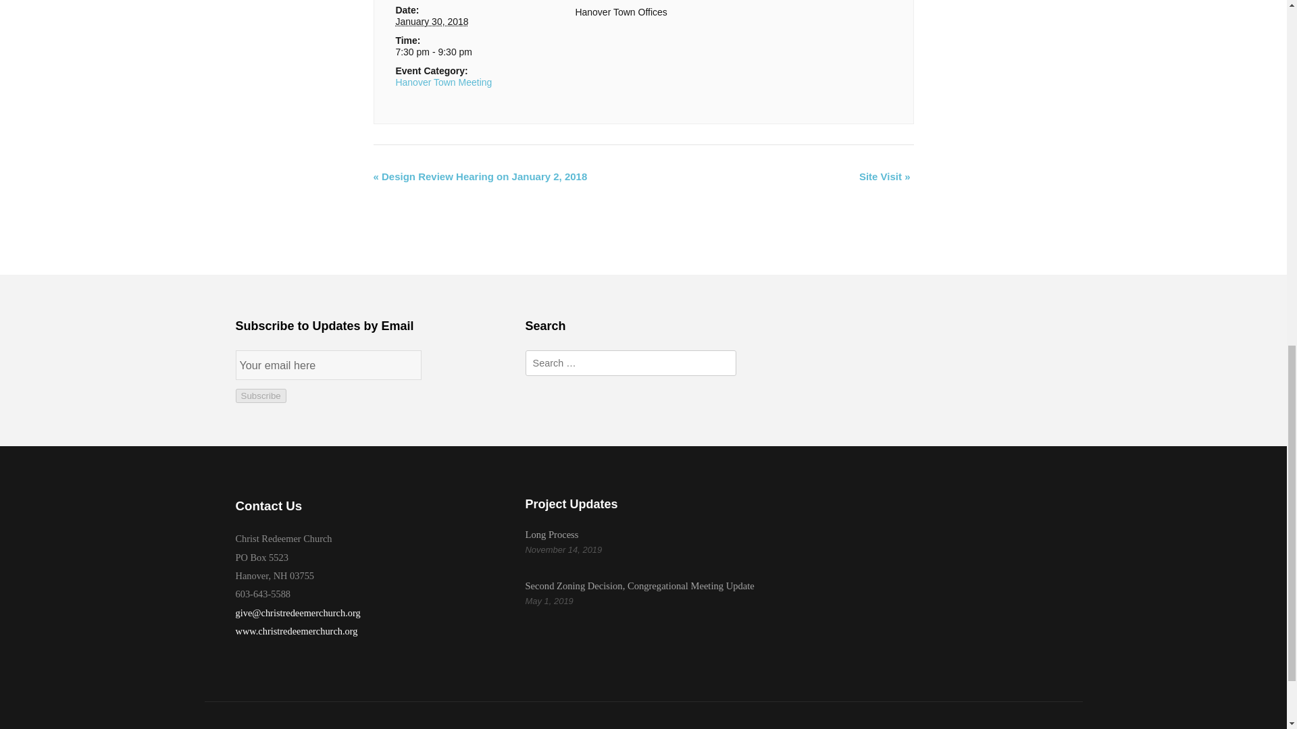 This screenshot has width=1297, height=729. What do you see at coordinates (463, 51) in the screenshot?
I see `2018-01-30` at bounding box center [463, 51].